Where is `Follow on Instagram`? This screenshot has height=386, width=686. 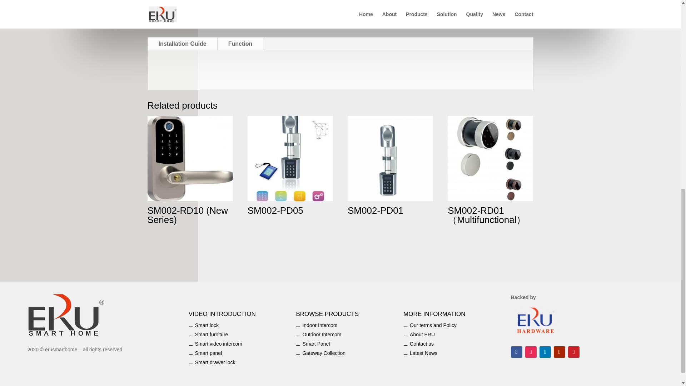
Follow on Instagram is located at coordinates (531, 352).